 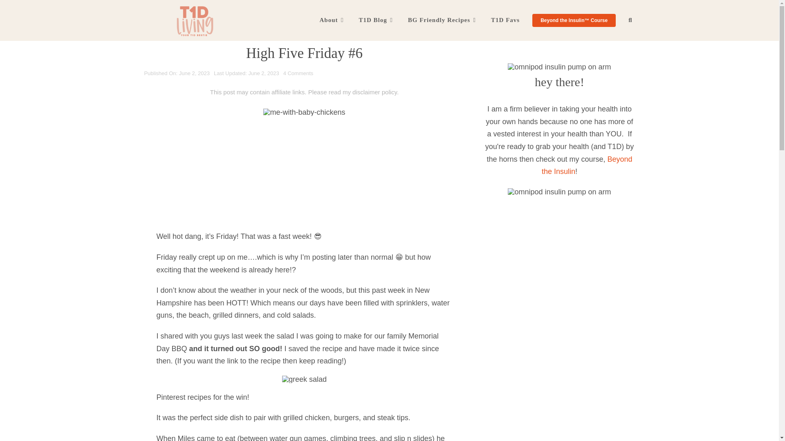 I want to click on t1d living rachel profile, so click(x=559, y=67).